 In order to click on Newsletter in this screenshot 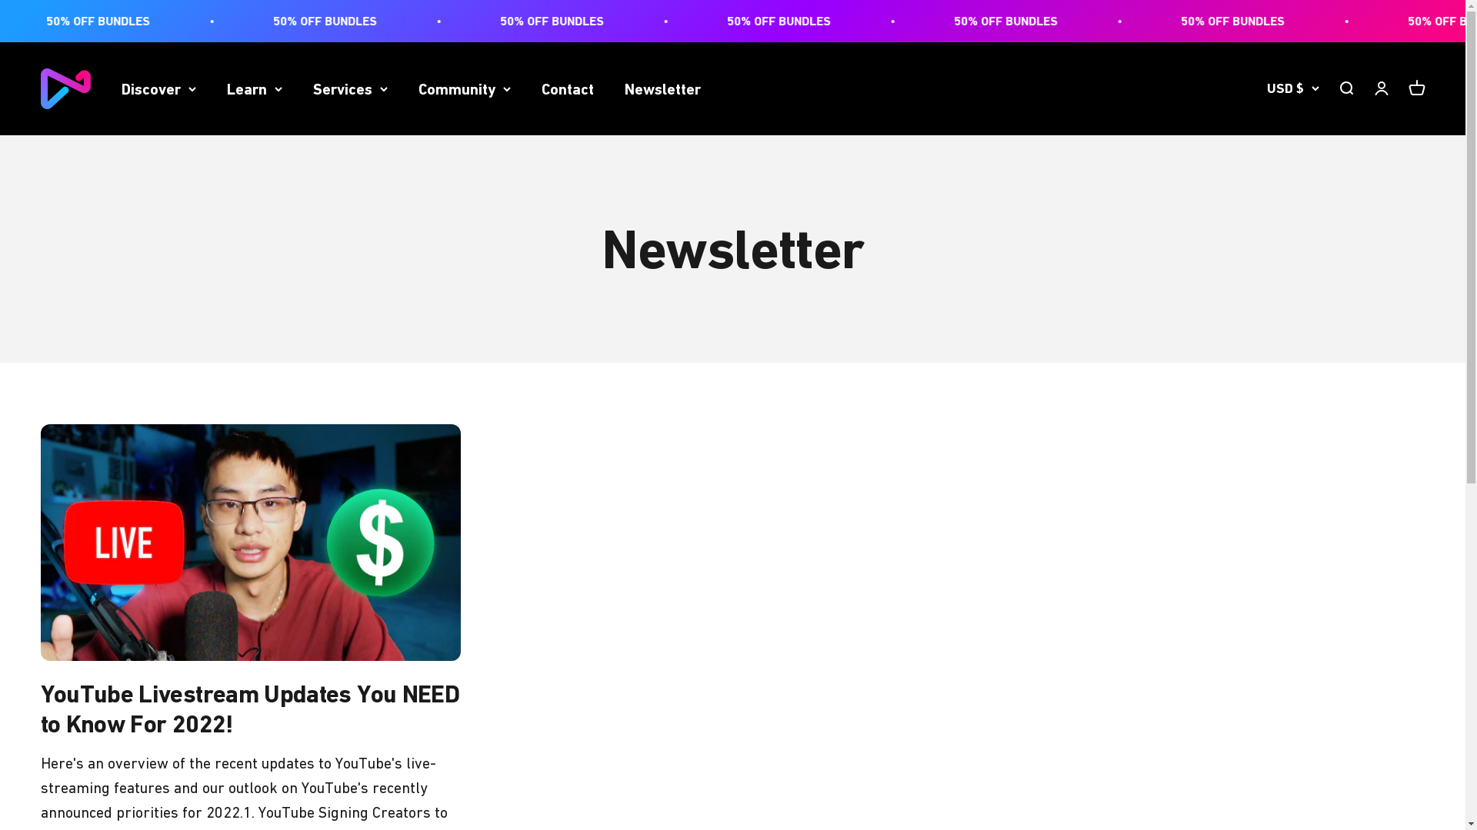, I will do `click(663, 89)`.